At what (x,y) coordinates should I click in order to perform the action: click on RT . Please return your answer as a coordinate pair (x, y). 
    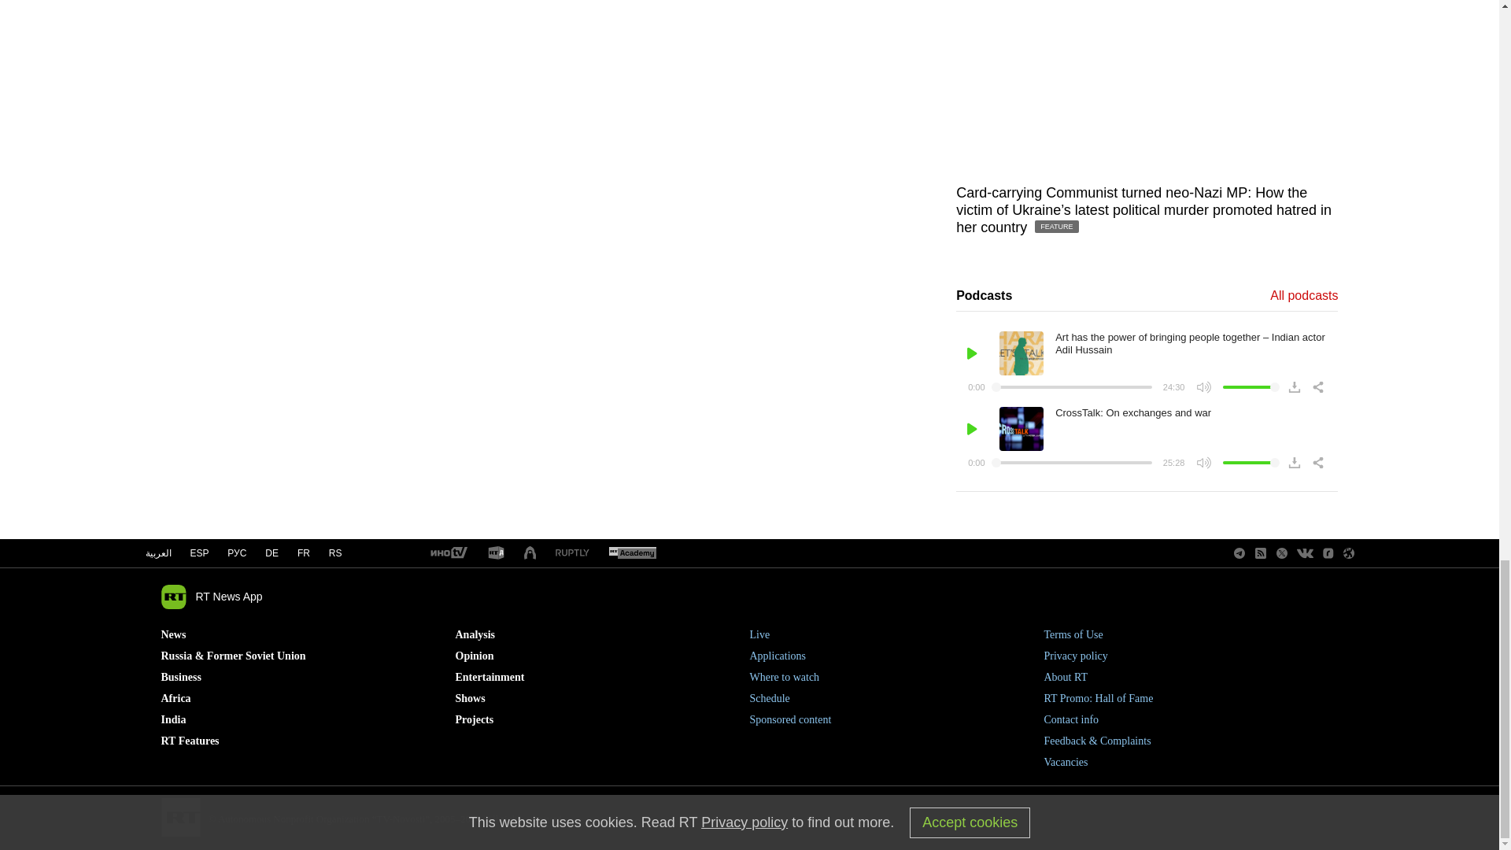
    Looking at the image, I should click on (572, 552).